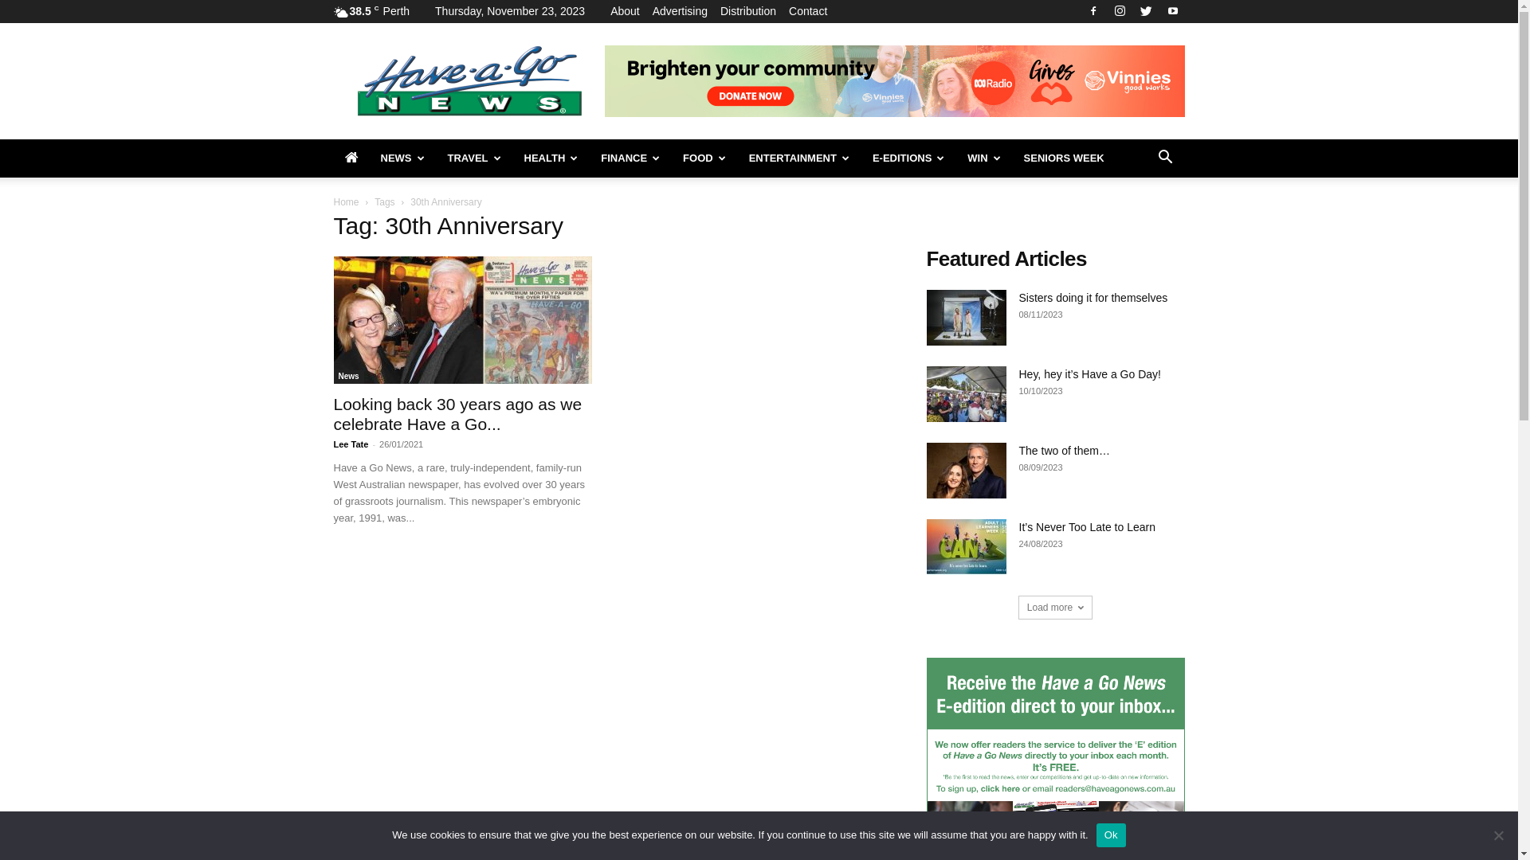 The height and width of the screenshot is (860, 1530). Describe the element at coordinates (1055, 607) in the screenshot. I see `Load more` at that location.